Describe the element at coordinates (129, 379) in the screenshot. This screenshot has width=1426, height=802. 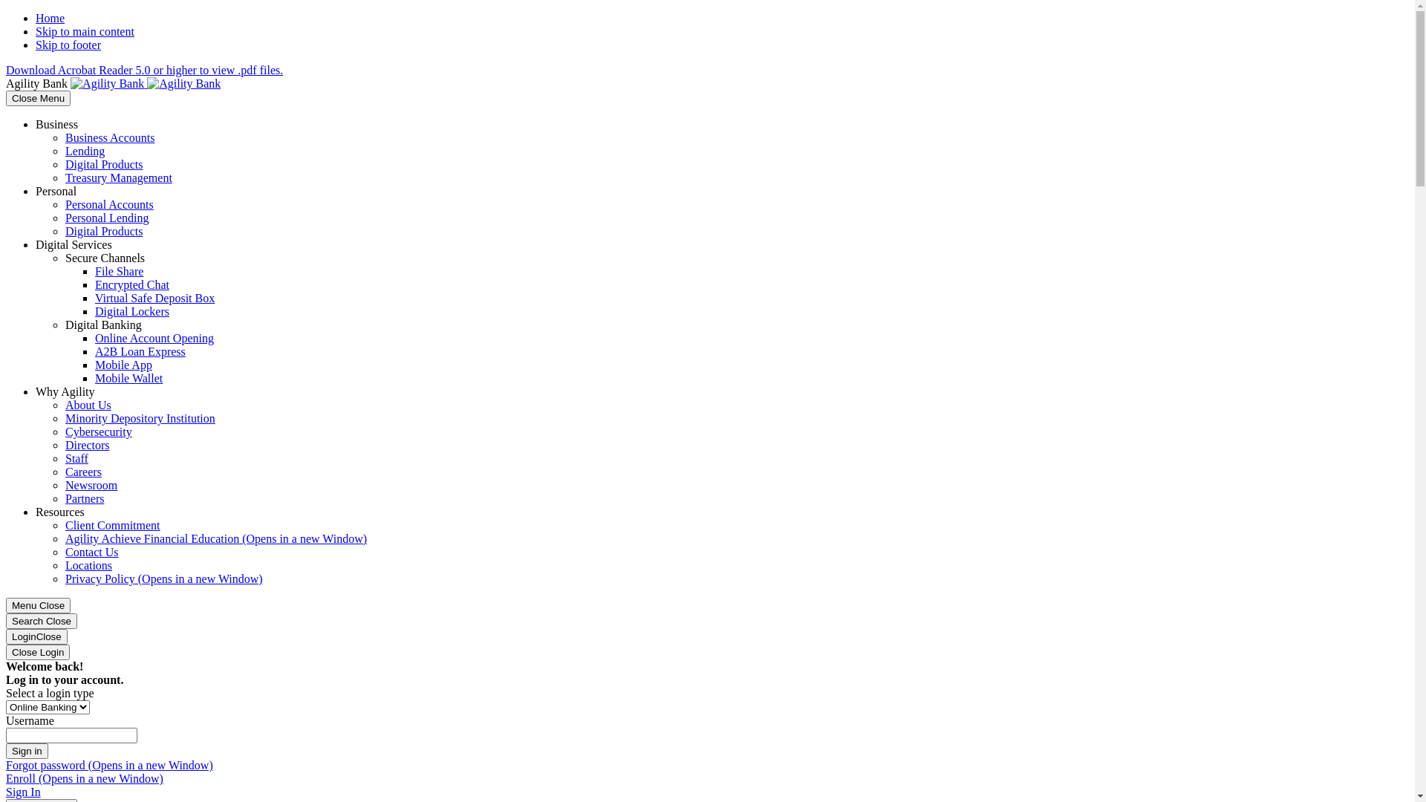
I see `Mobile Wallet` at that location.